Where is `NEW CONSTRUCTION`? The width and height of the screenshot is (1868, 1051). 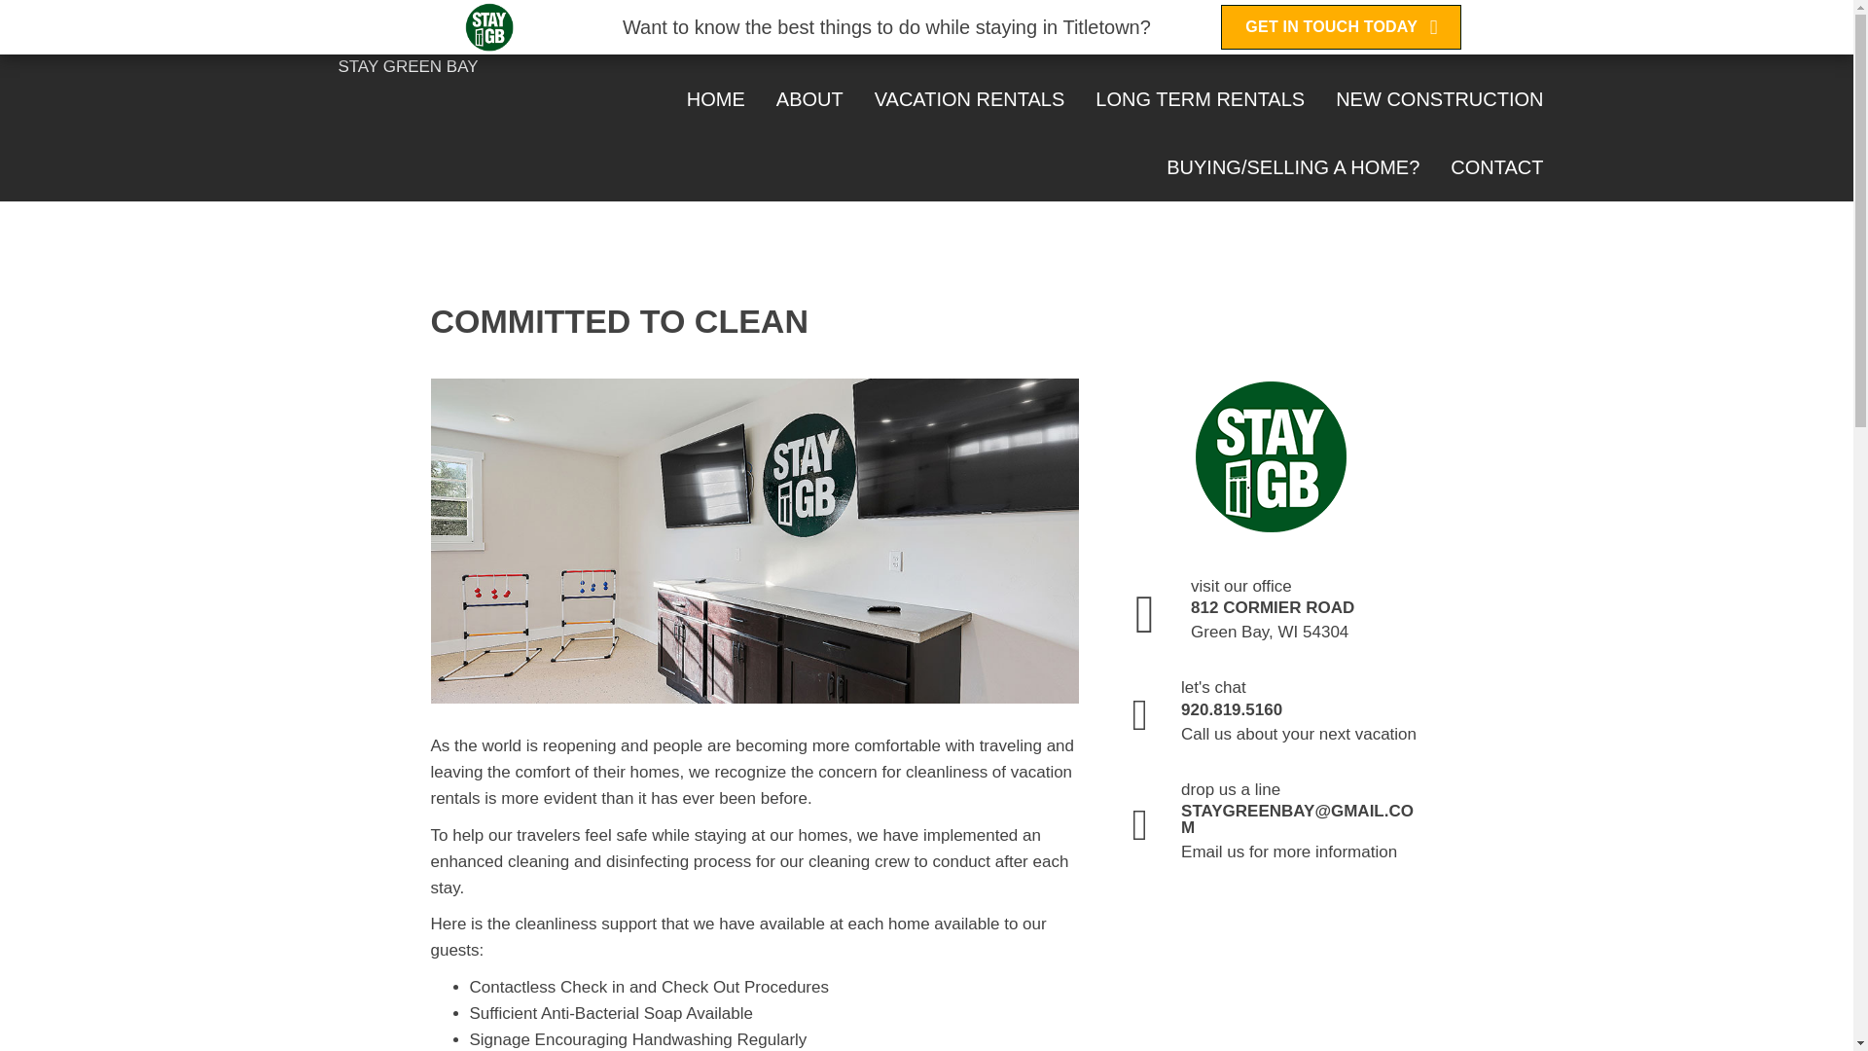
NEW CONSTRUCTION is located at coordinates (1439, 99).